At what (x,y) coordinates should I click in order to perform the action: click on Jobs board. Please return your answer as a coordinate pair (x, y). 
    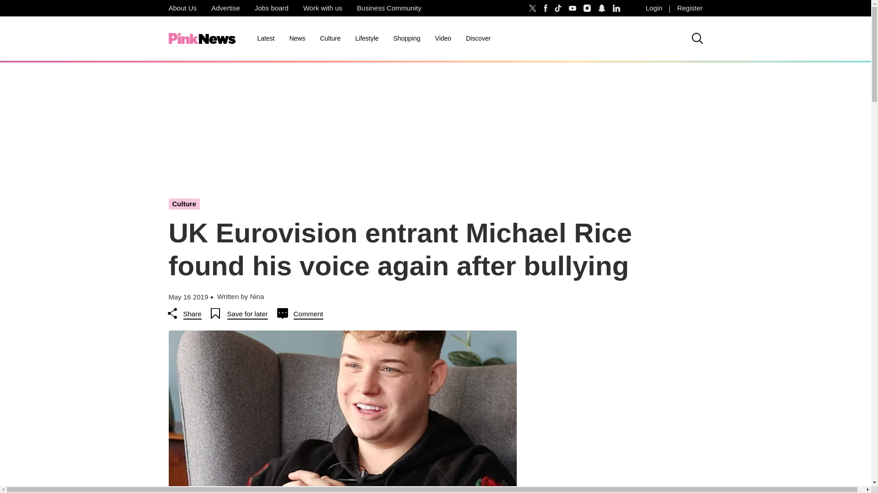
    Looking at the image, I should click on (272, 8).